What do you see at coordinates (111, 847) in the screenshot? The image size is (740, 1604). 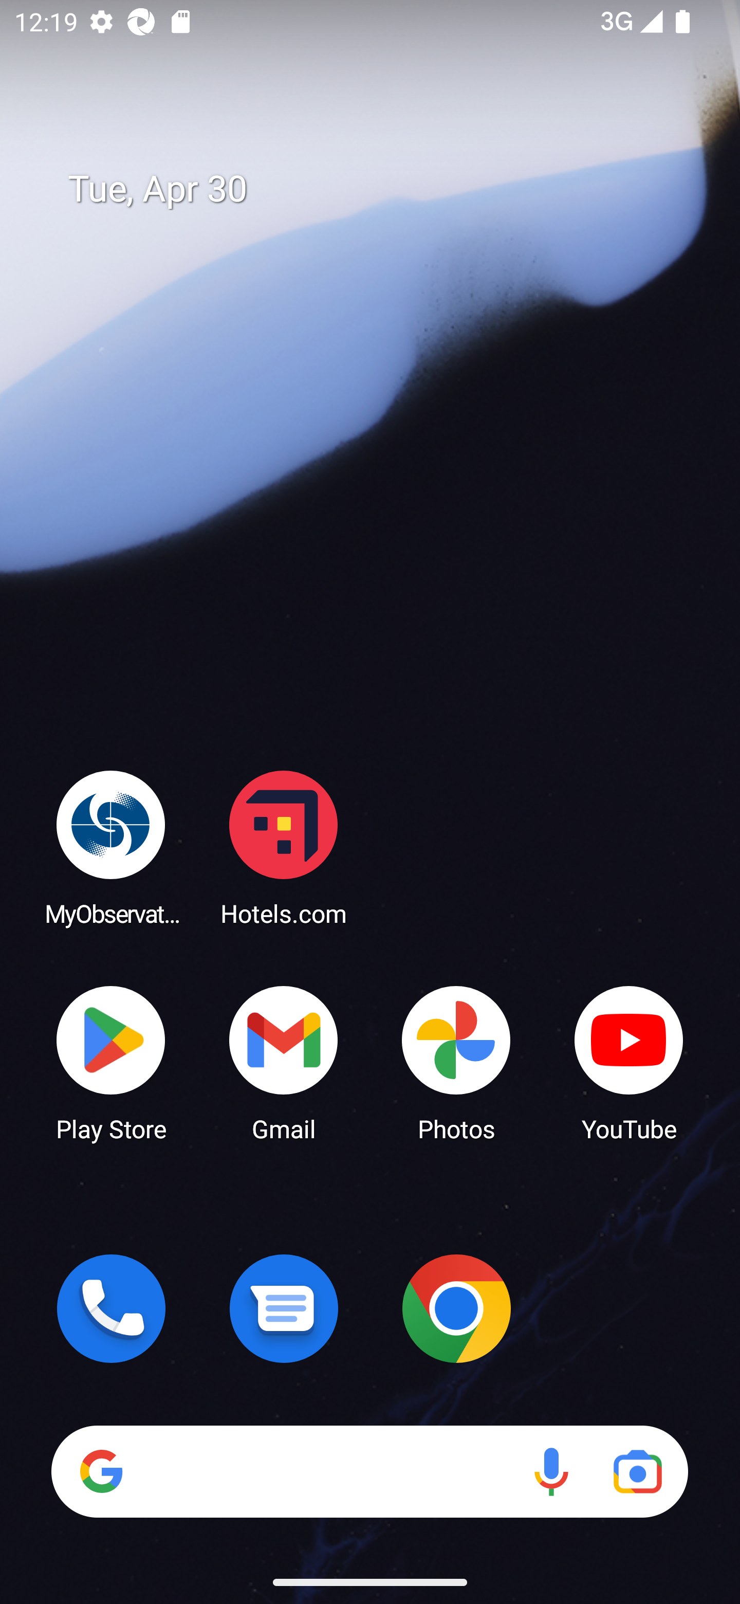 I see `MyObservatory` at bounding box center [111, 847].